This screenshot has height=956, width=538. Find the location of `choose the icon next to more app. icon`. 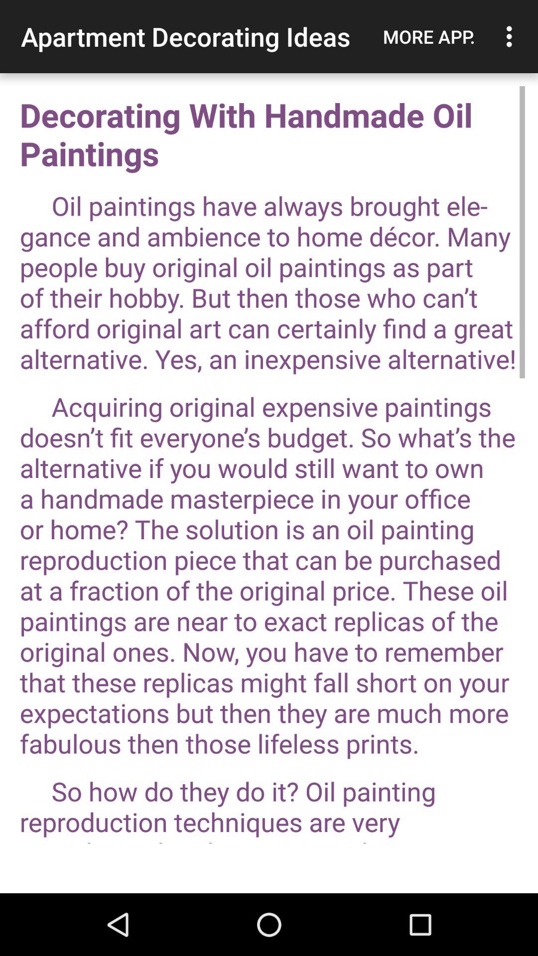

choose the icon next to more app. icon is located at coordinates (512, 36).